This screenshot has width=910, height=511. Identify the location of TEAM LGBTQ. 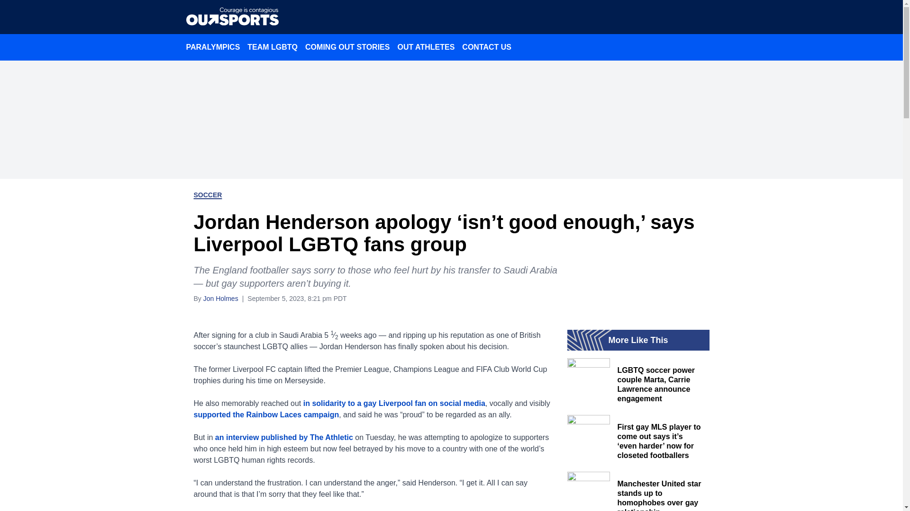
(272, 47).